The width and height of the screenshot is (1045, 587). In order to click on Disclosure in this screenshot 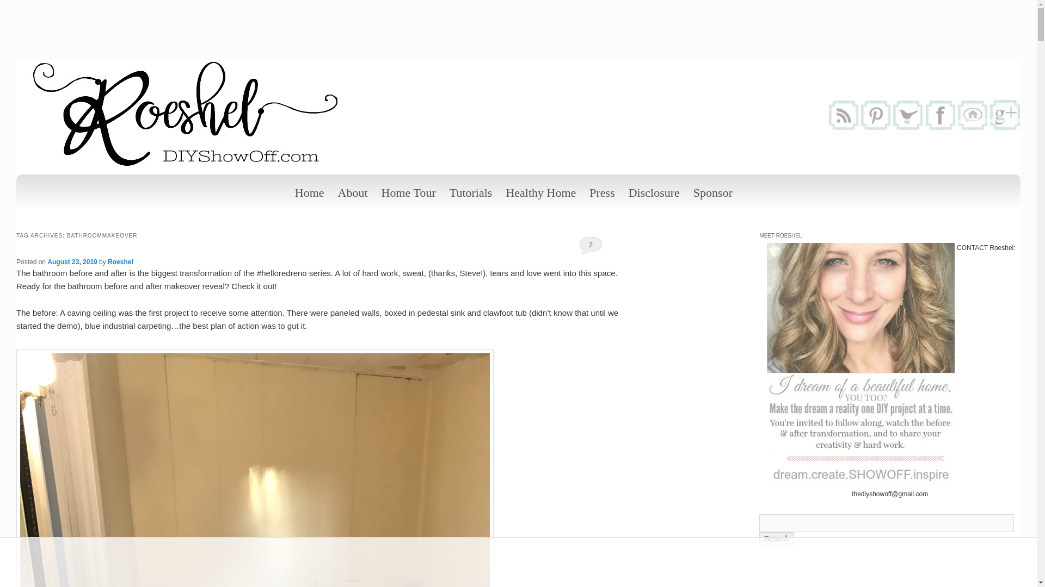, I will do `click(654, 192)`.